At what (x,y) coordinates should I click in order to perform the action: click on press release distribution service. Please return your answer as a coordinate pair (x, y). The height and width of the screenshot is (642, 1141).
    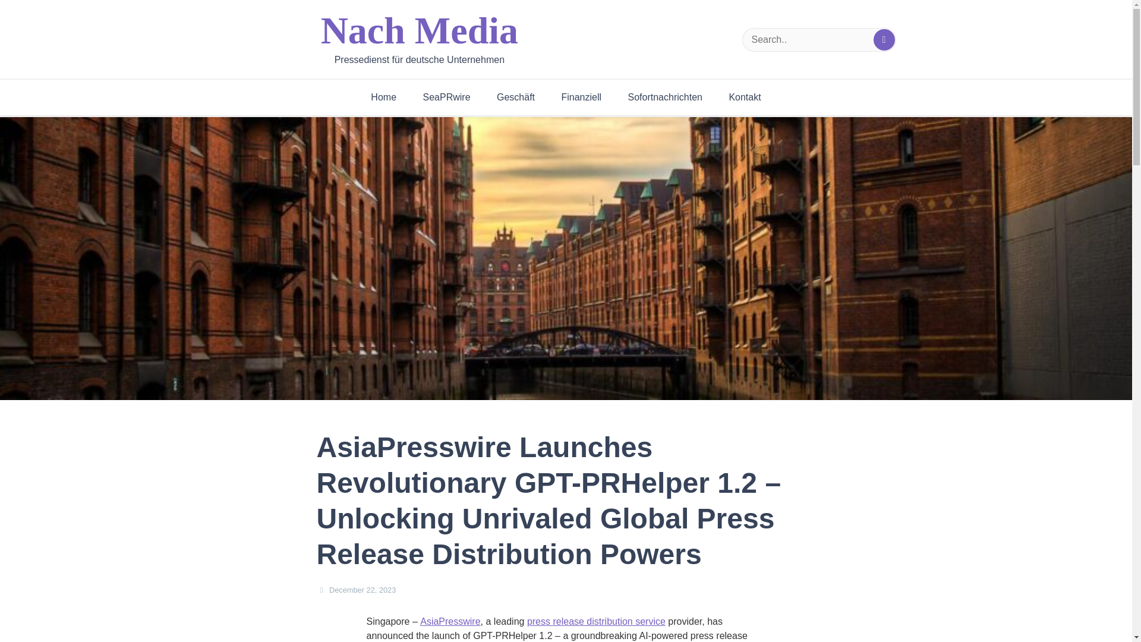
    Looking at the image, I should click on (596, 622).